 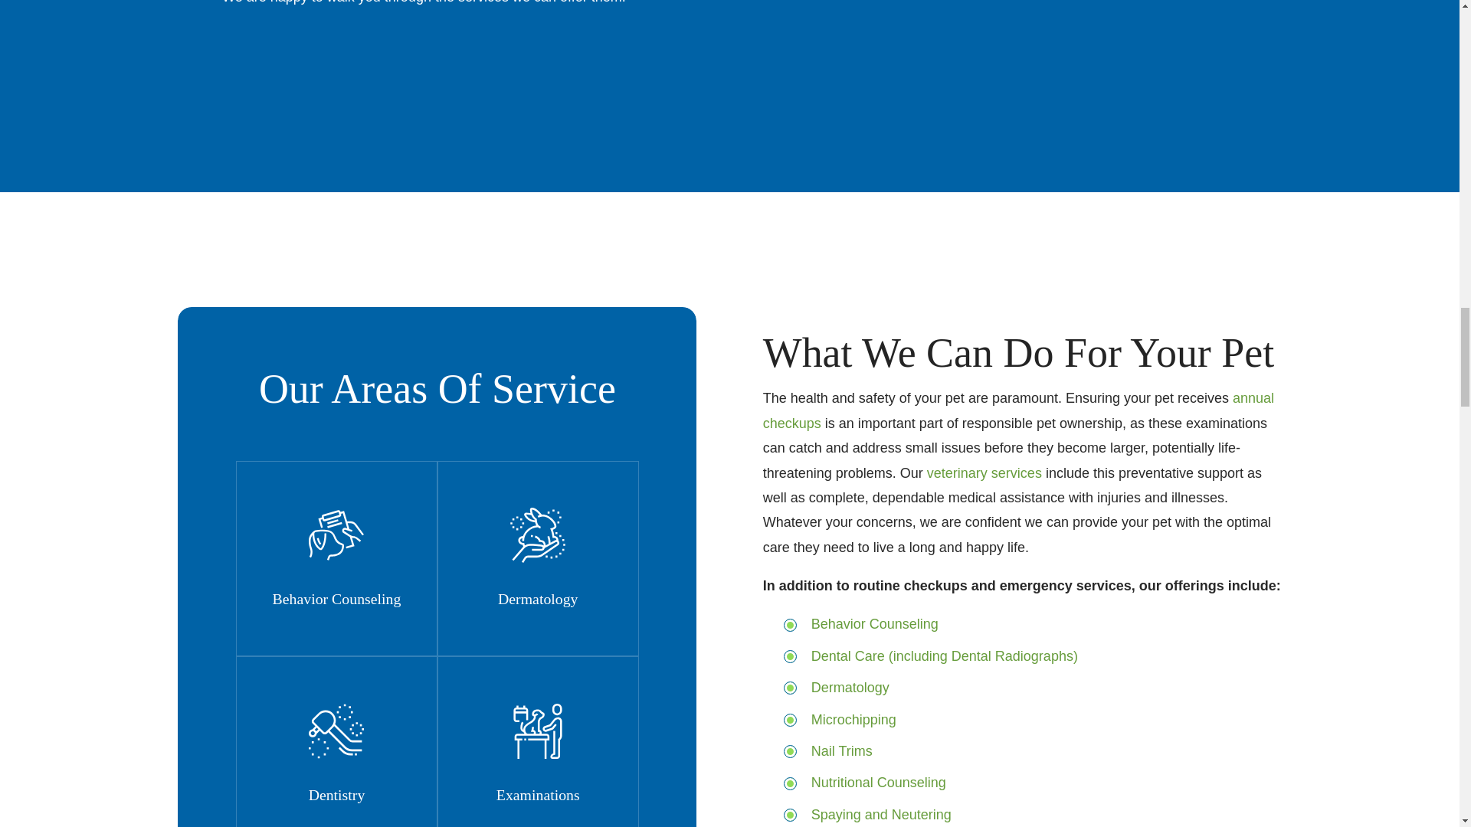 What do you see at coordinates (538, 731) in the screenshot?
I see `Examinations Icon` at bounding box center [538, 731].